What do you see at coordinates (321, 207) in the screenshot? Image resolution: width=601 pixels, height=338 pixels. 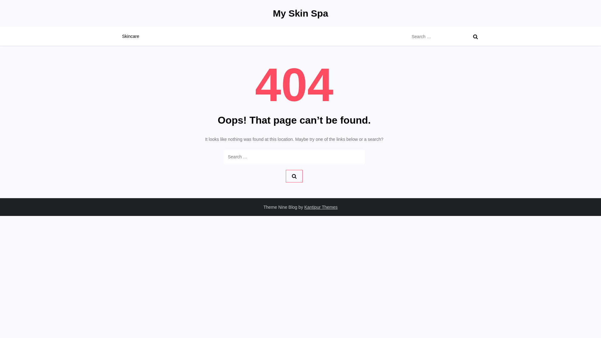 I see `Kantipur Themes` at bounding box center [321, 207].